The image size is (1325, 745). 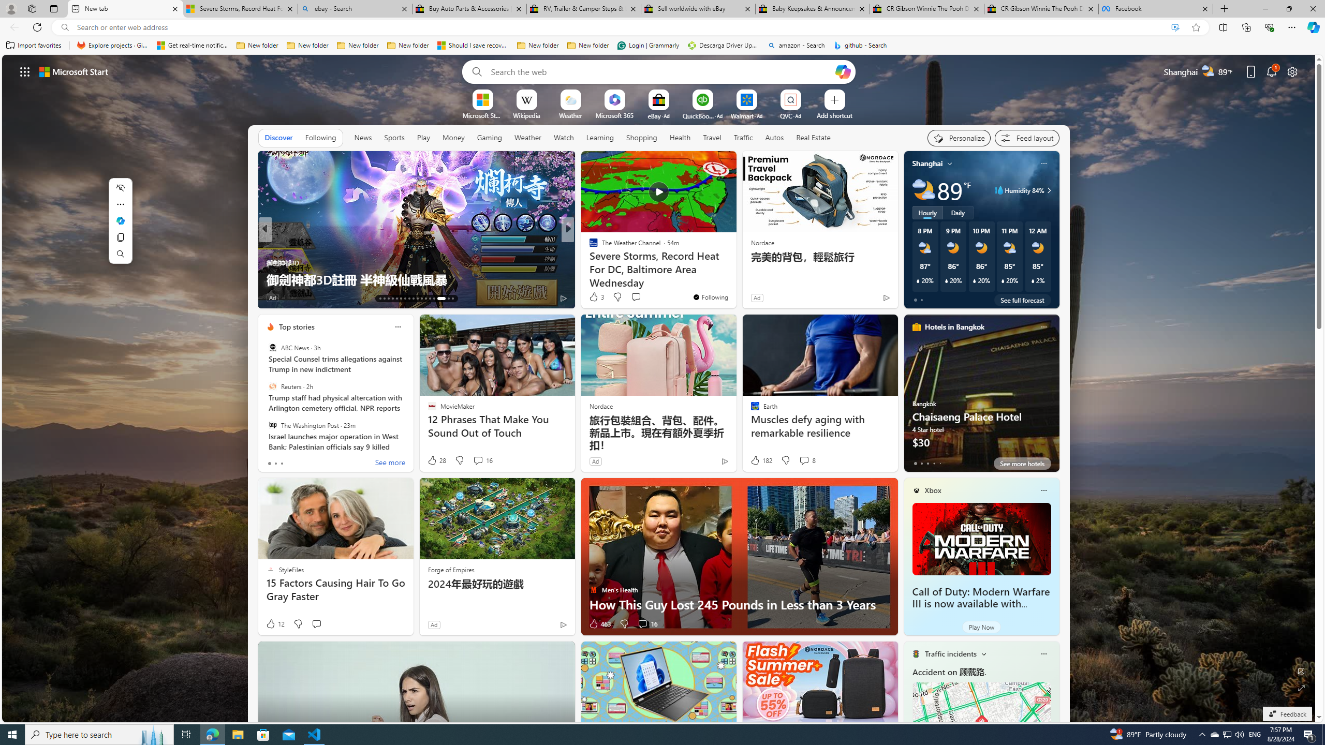 I want to click on Gaming, so click(x=490, y=137).